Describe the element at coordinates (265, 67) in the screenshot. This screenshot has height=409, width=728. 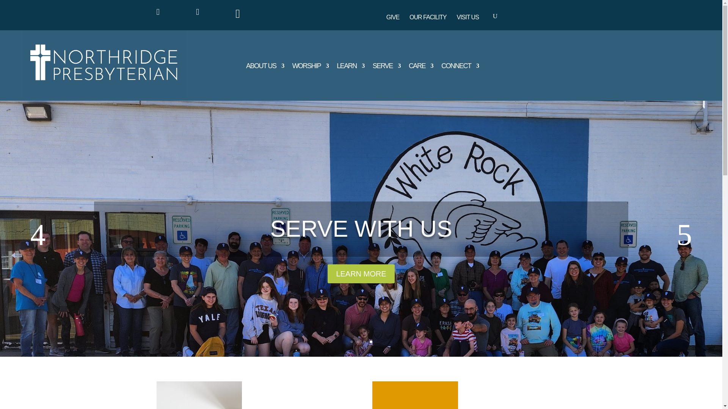
I see `ABOUT US` at that location.